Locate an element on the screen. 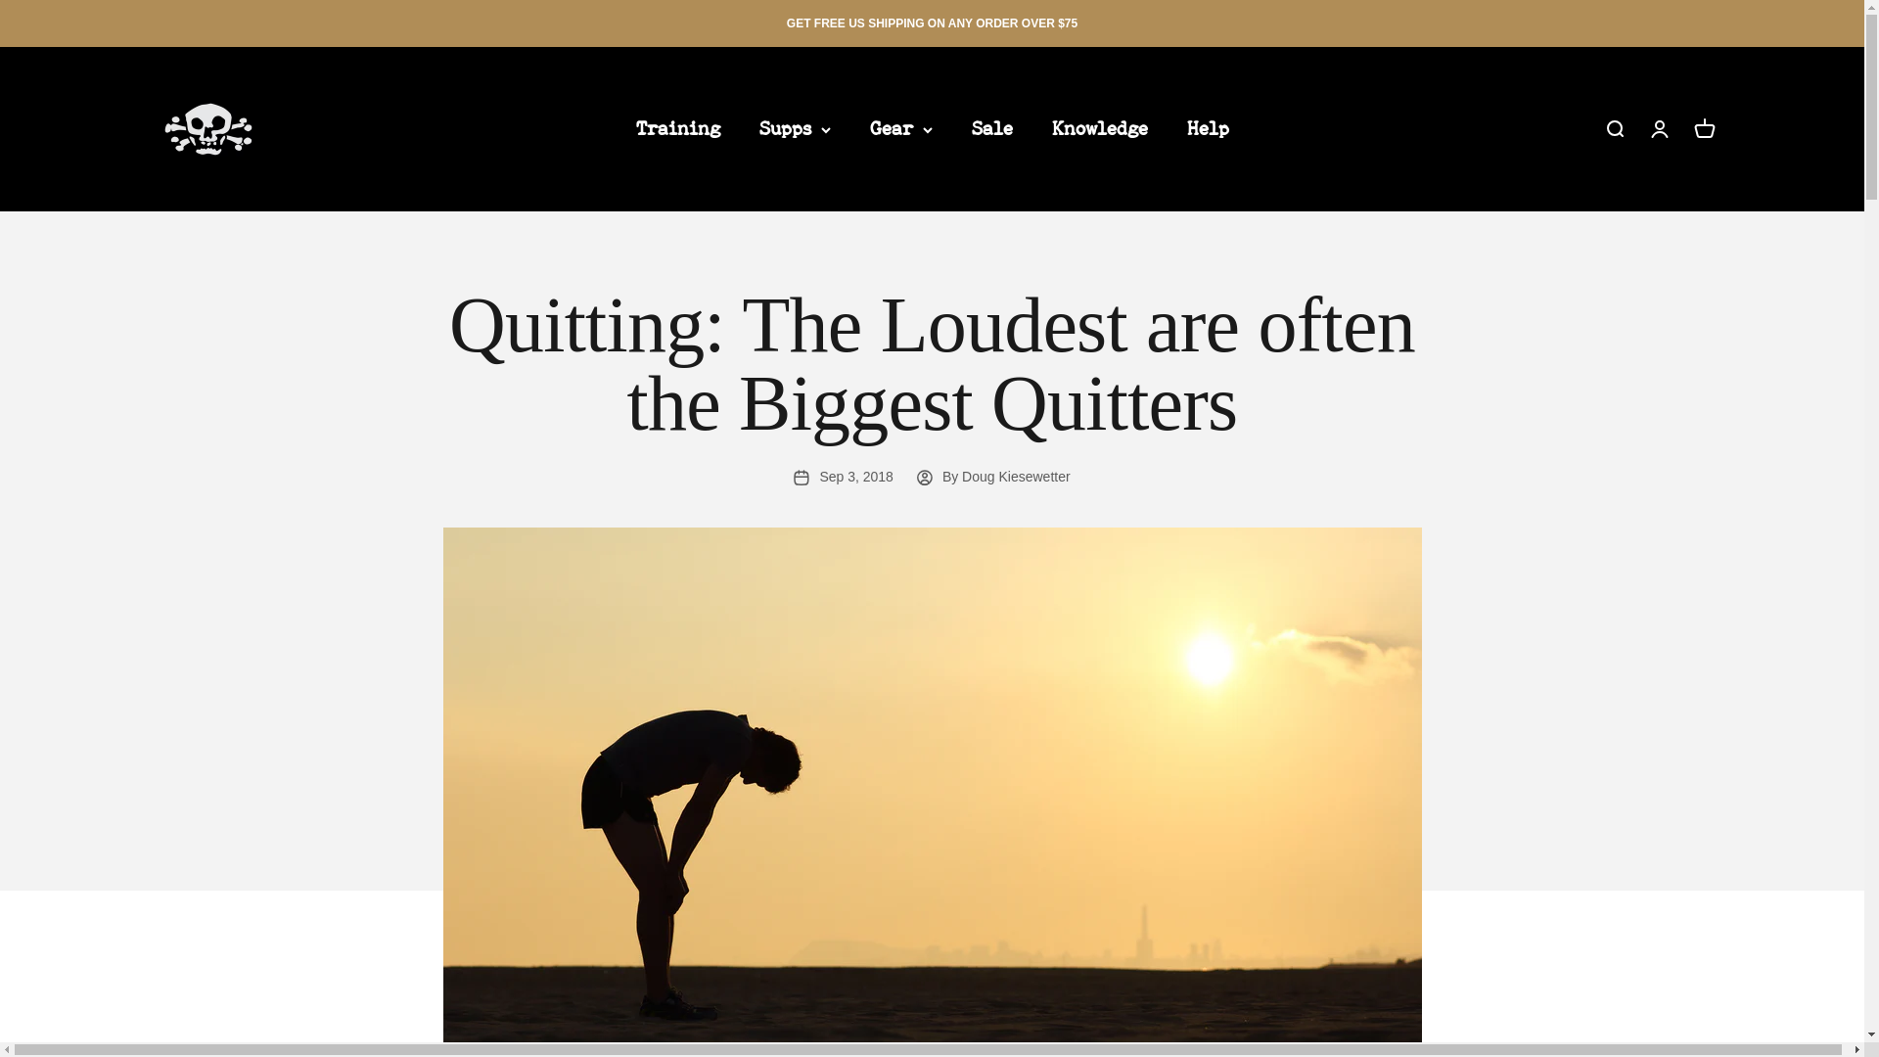  Knowledge is located at coordinates (1098, 127).